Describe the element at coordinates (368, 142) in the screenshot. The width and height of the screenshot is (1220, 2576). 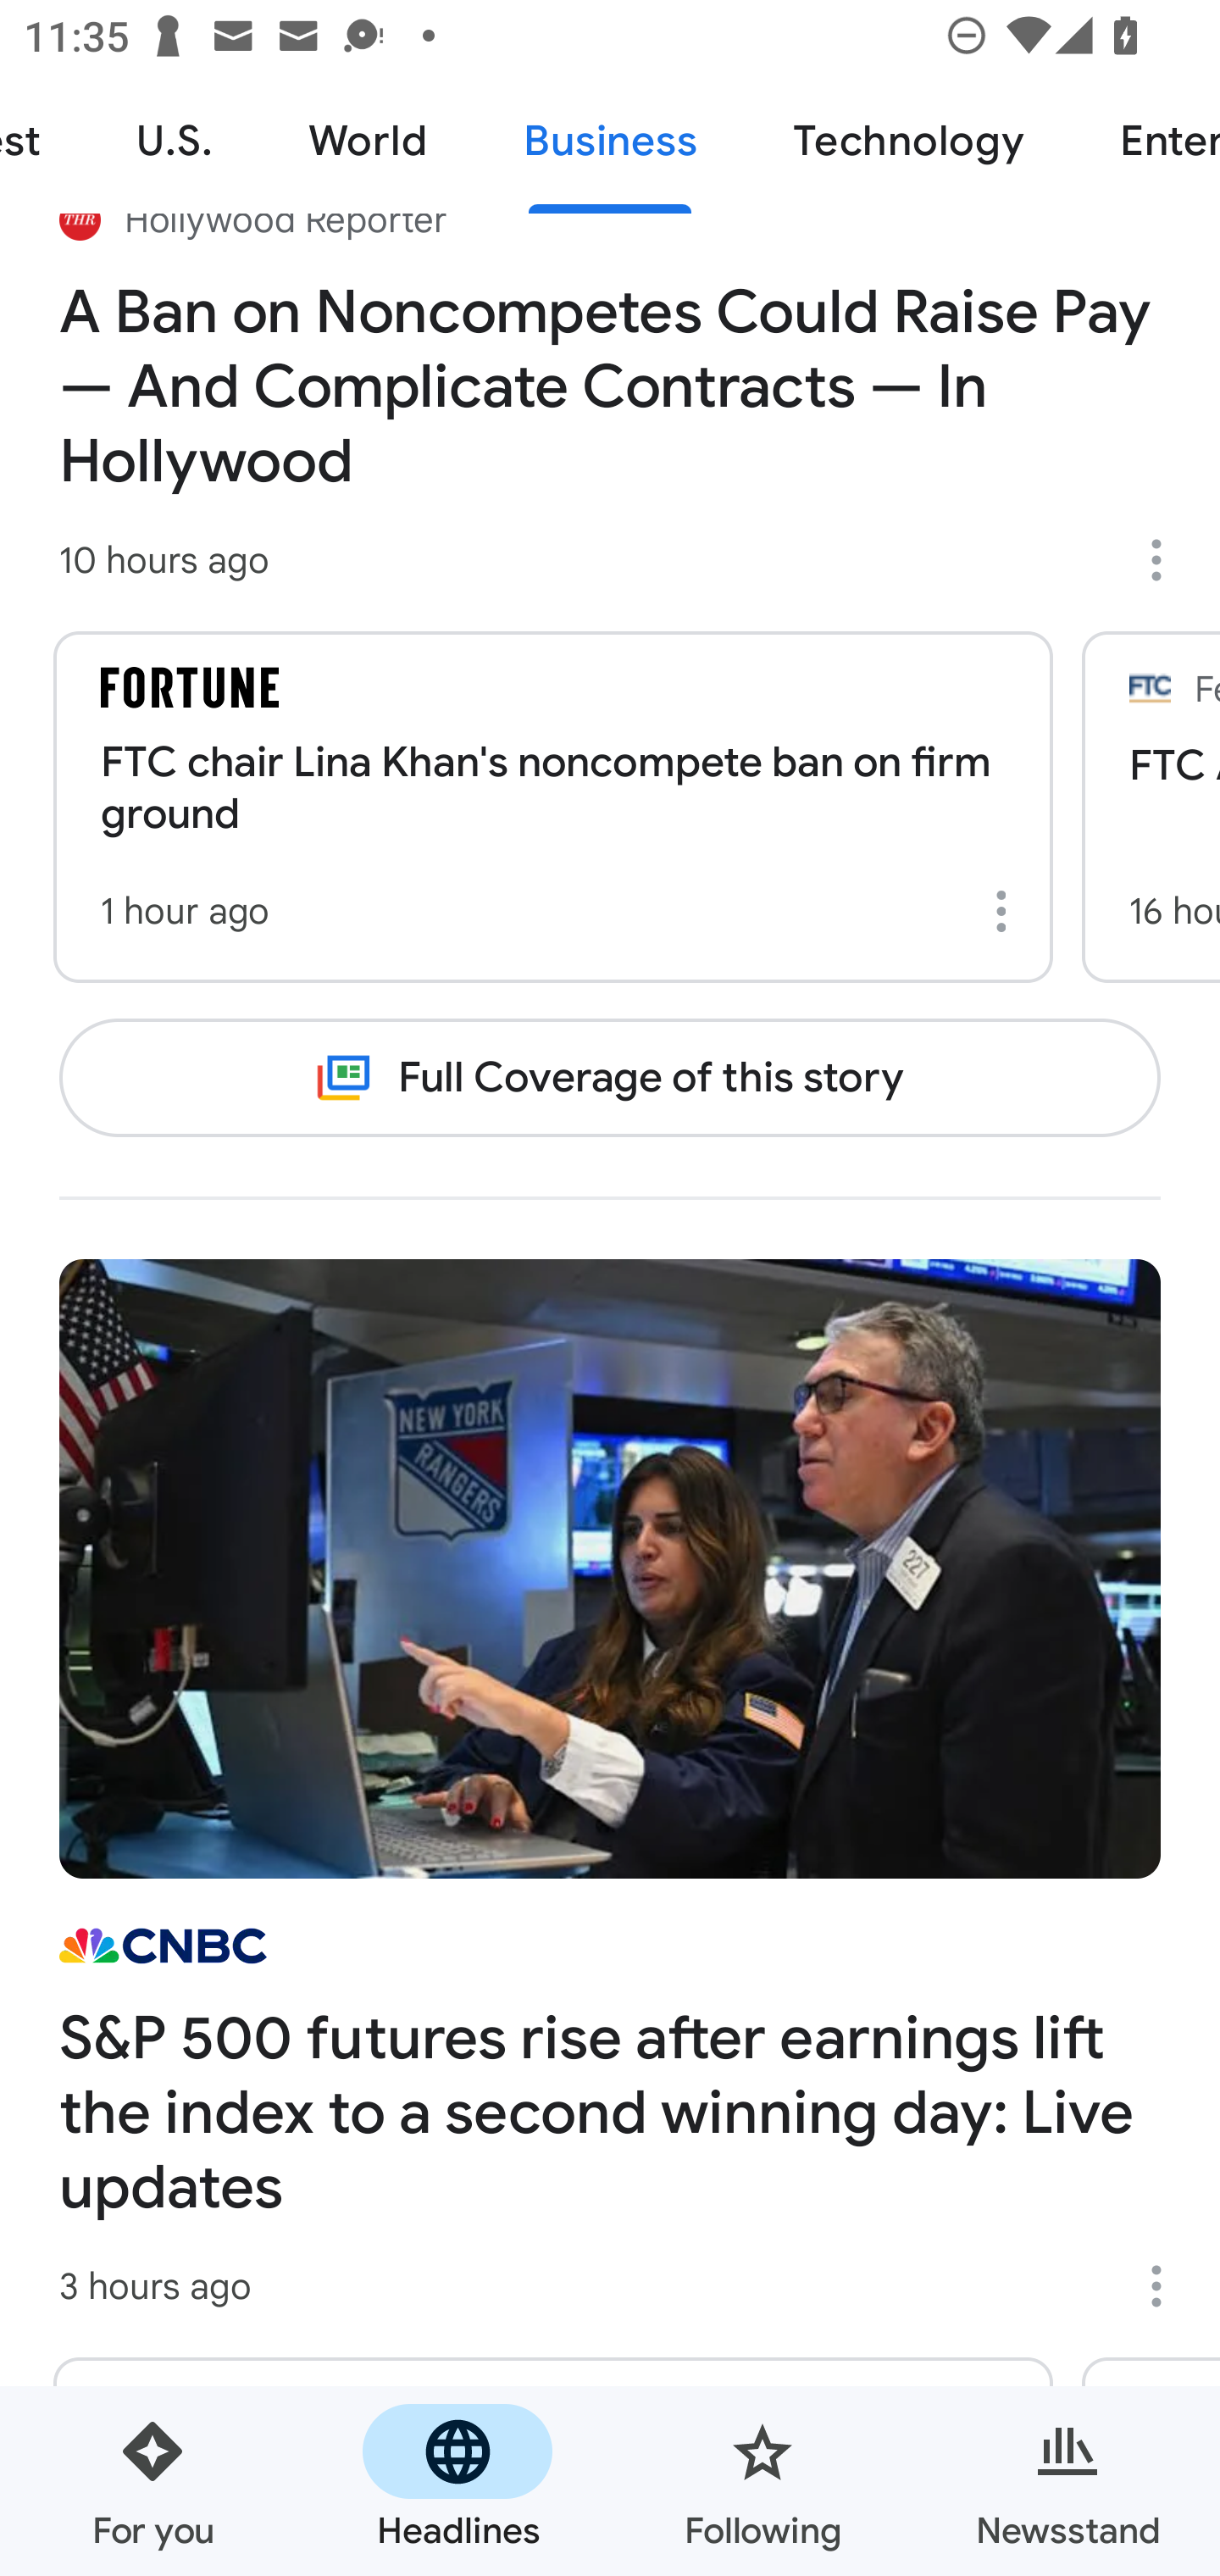
I see `World` at that location.